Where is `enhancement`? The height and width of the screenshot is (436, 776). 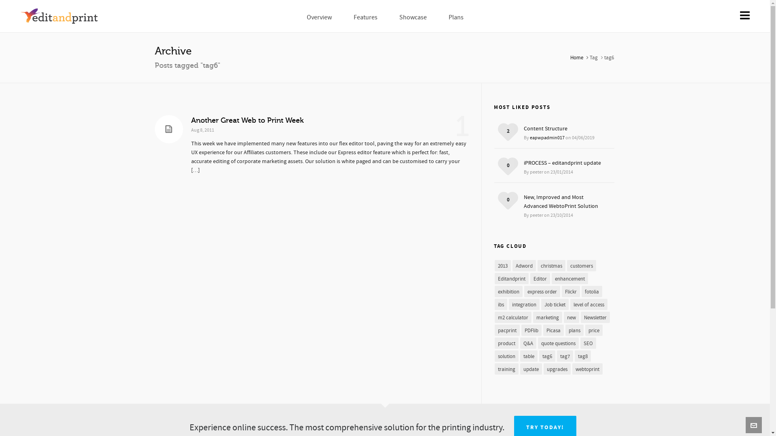 enhancement is located at coordinates (570, 279).